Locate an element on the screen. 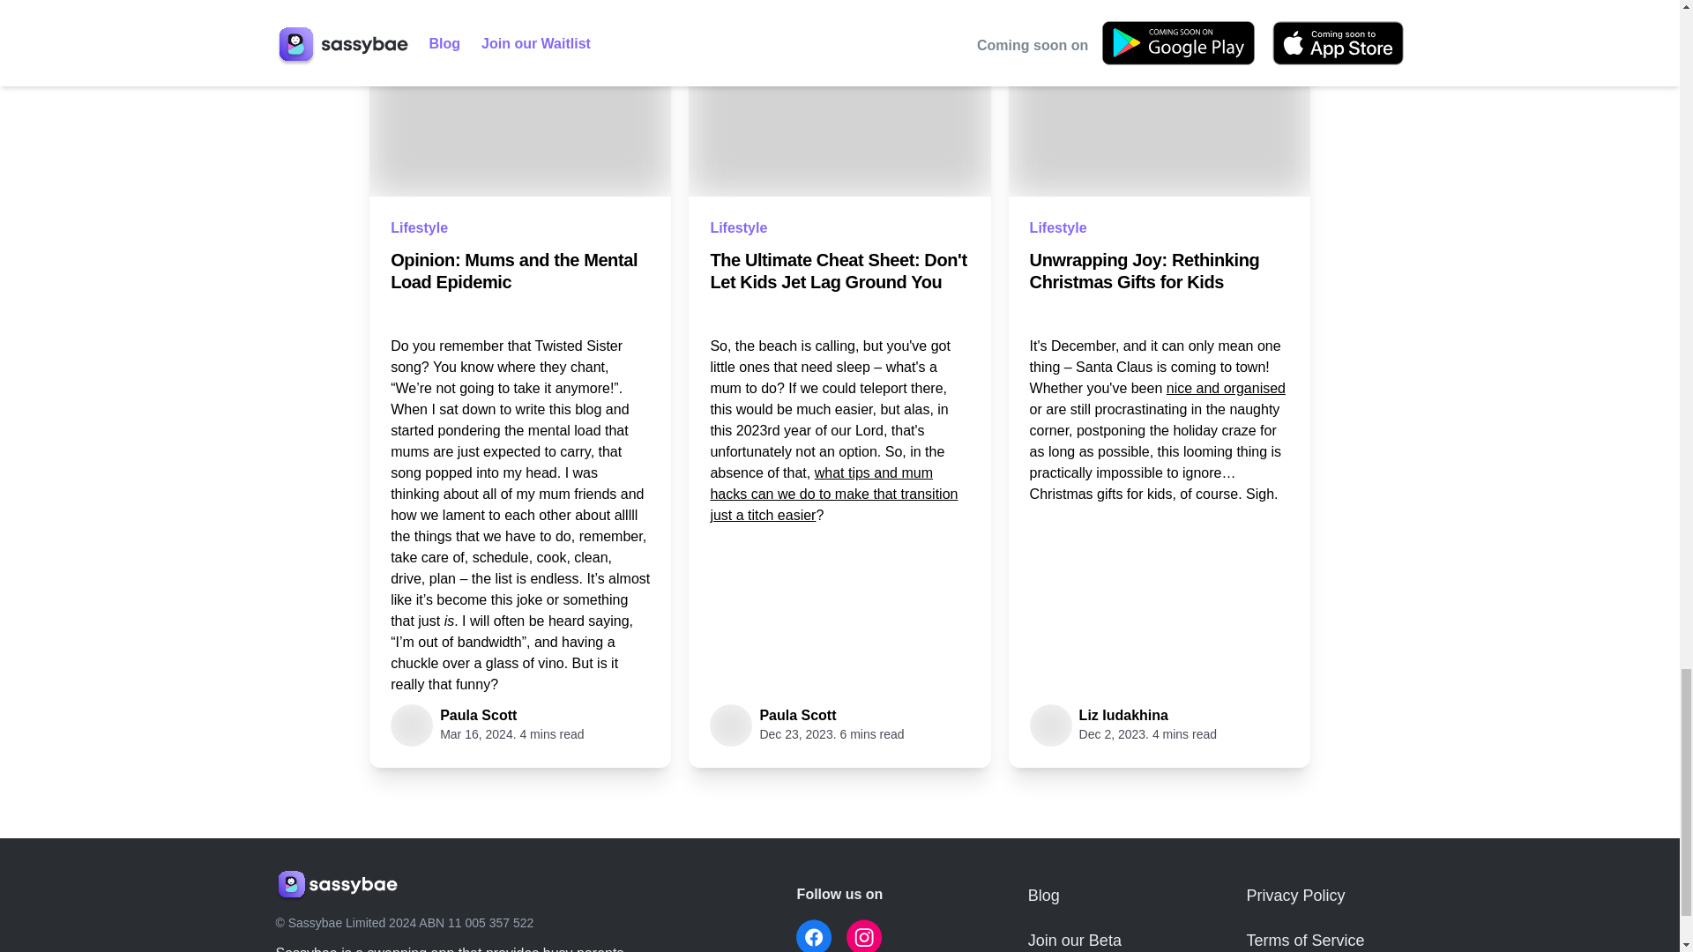 This screenshot has width=1693, height=952. nice and organised is located at coordinates (1226, 388).